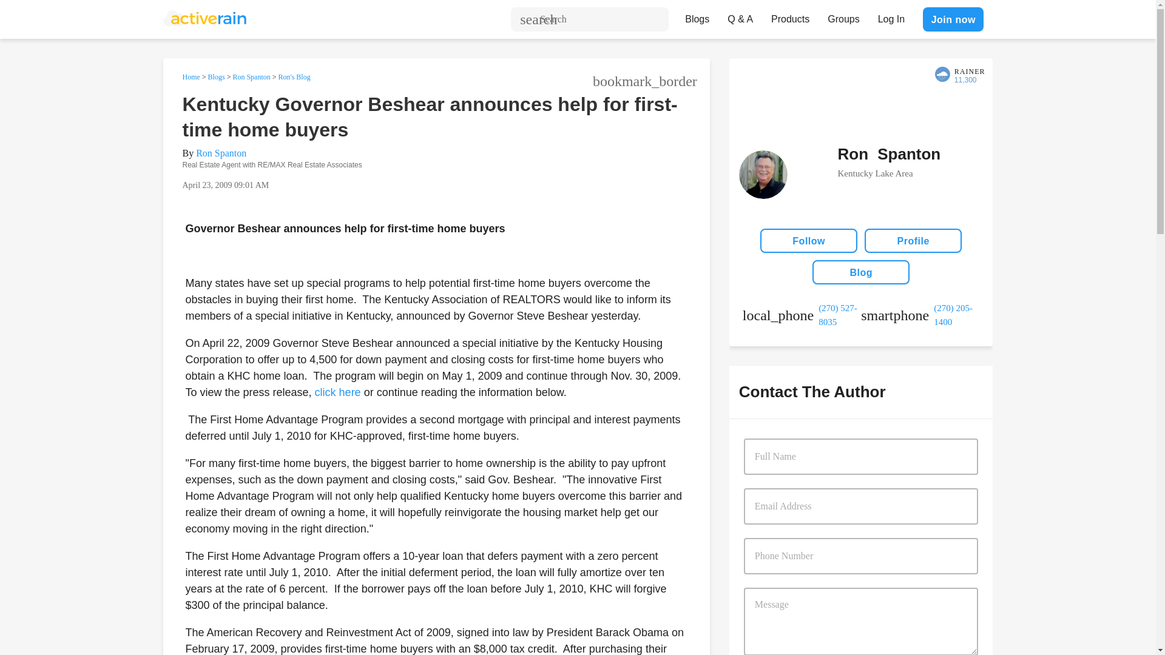 The width and height of the screenshot is (1165, 655). Describe the element at coordinates (191, 76) in the screenshot. I see `Home` at that location.